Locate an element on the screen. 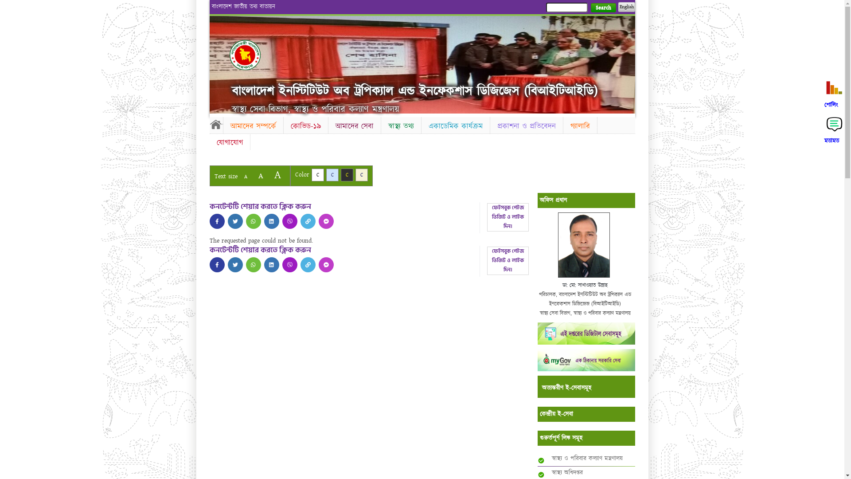  C is located at coordinates (362, 175).